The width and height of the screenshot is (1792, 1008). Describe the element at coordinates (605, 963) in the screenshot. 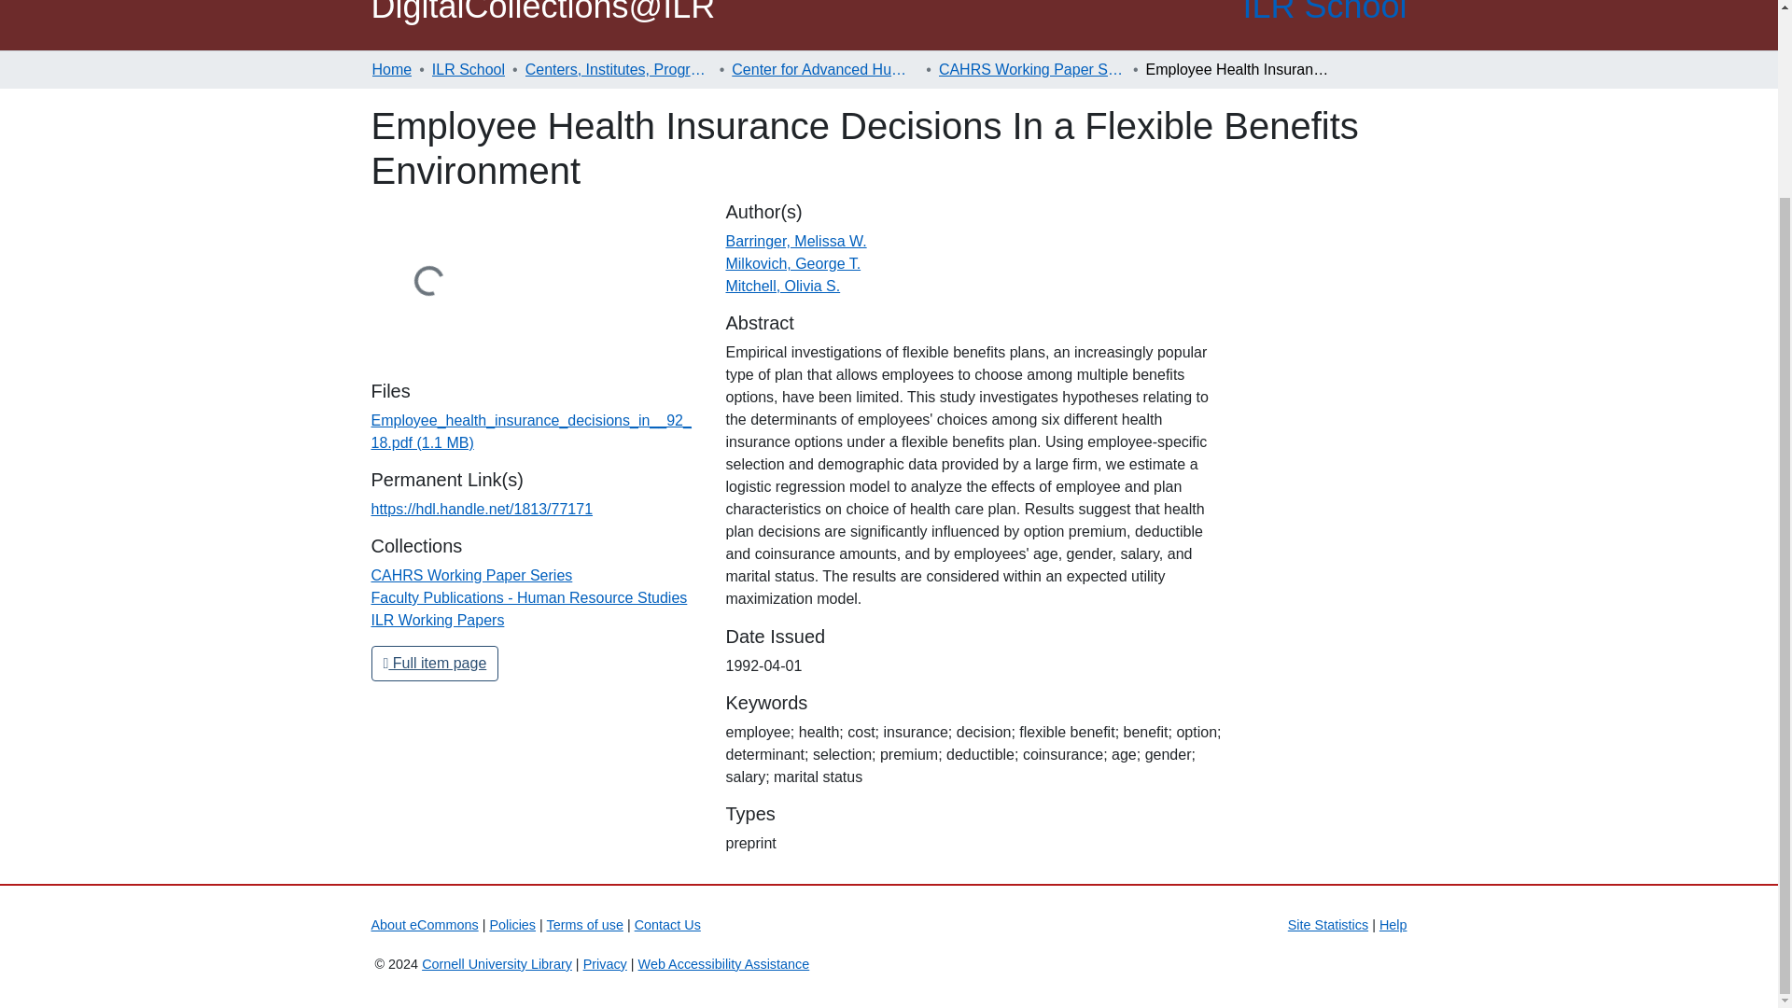

I see `Privacy` at that location.